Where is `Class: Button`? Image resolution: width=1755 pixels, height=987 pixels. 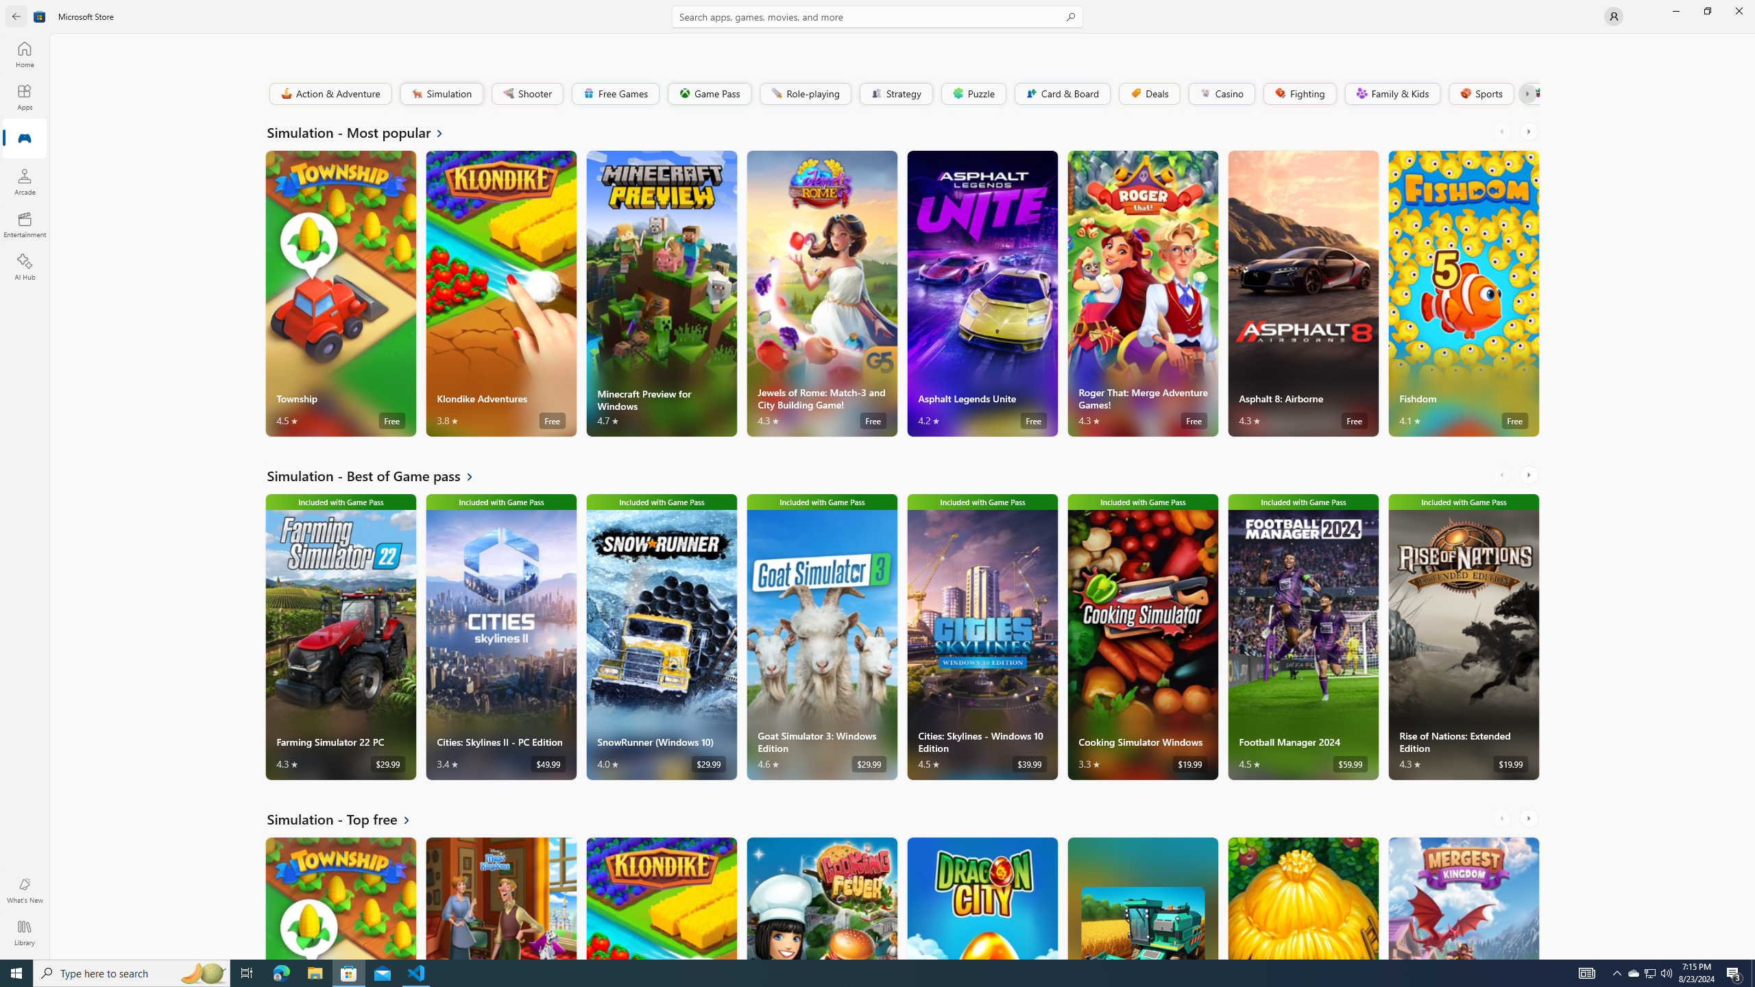 Class: Button is located at coordinates (1526, 93).